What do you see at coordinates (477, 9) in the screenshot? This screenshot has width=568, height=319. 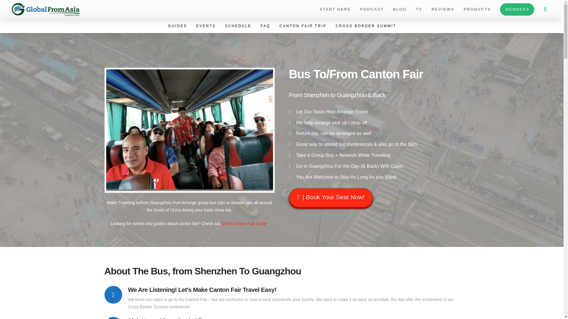 I see `PRODUCTS` at bounding box center [477, 9].